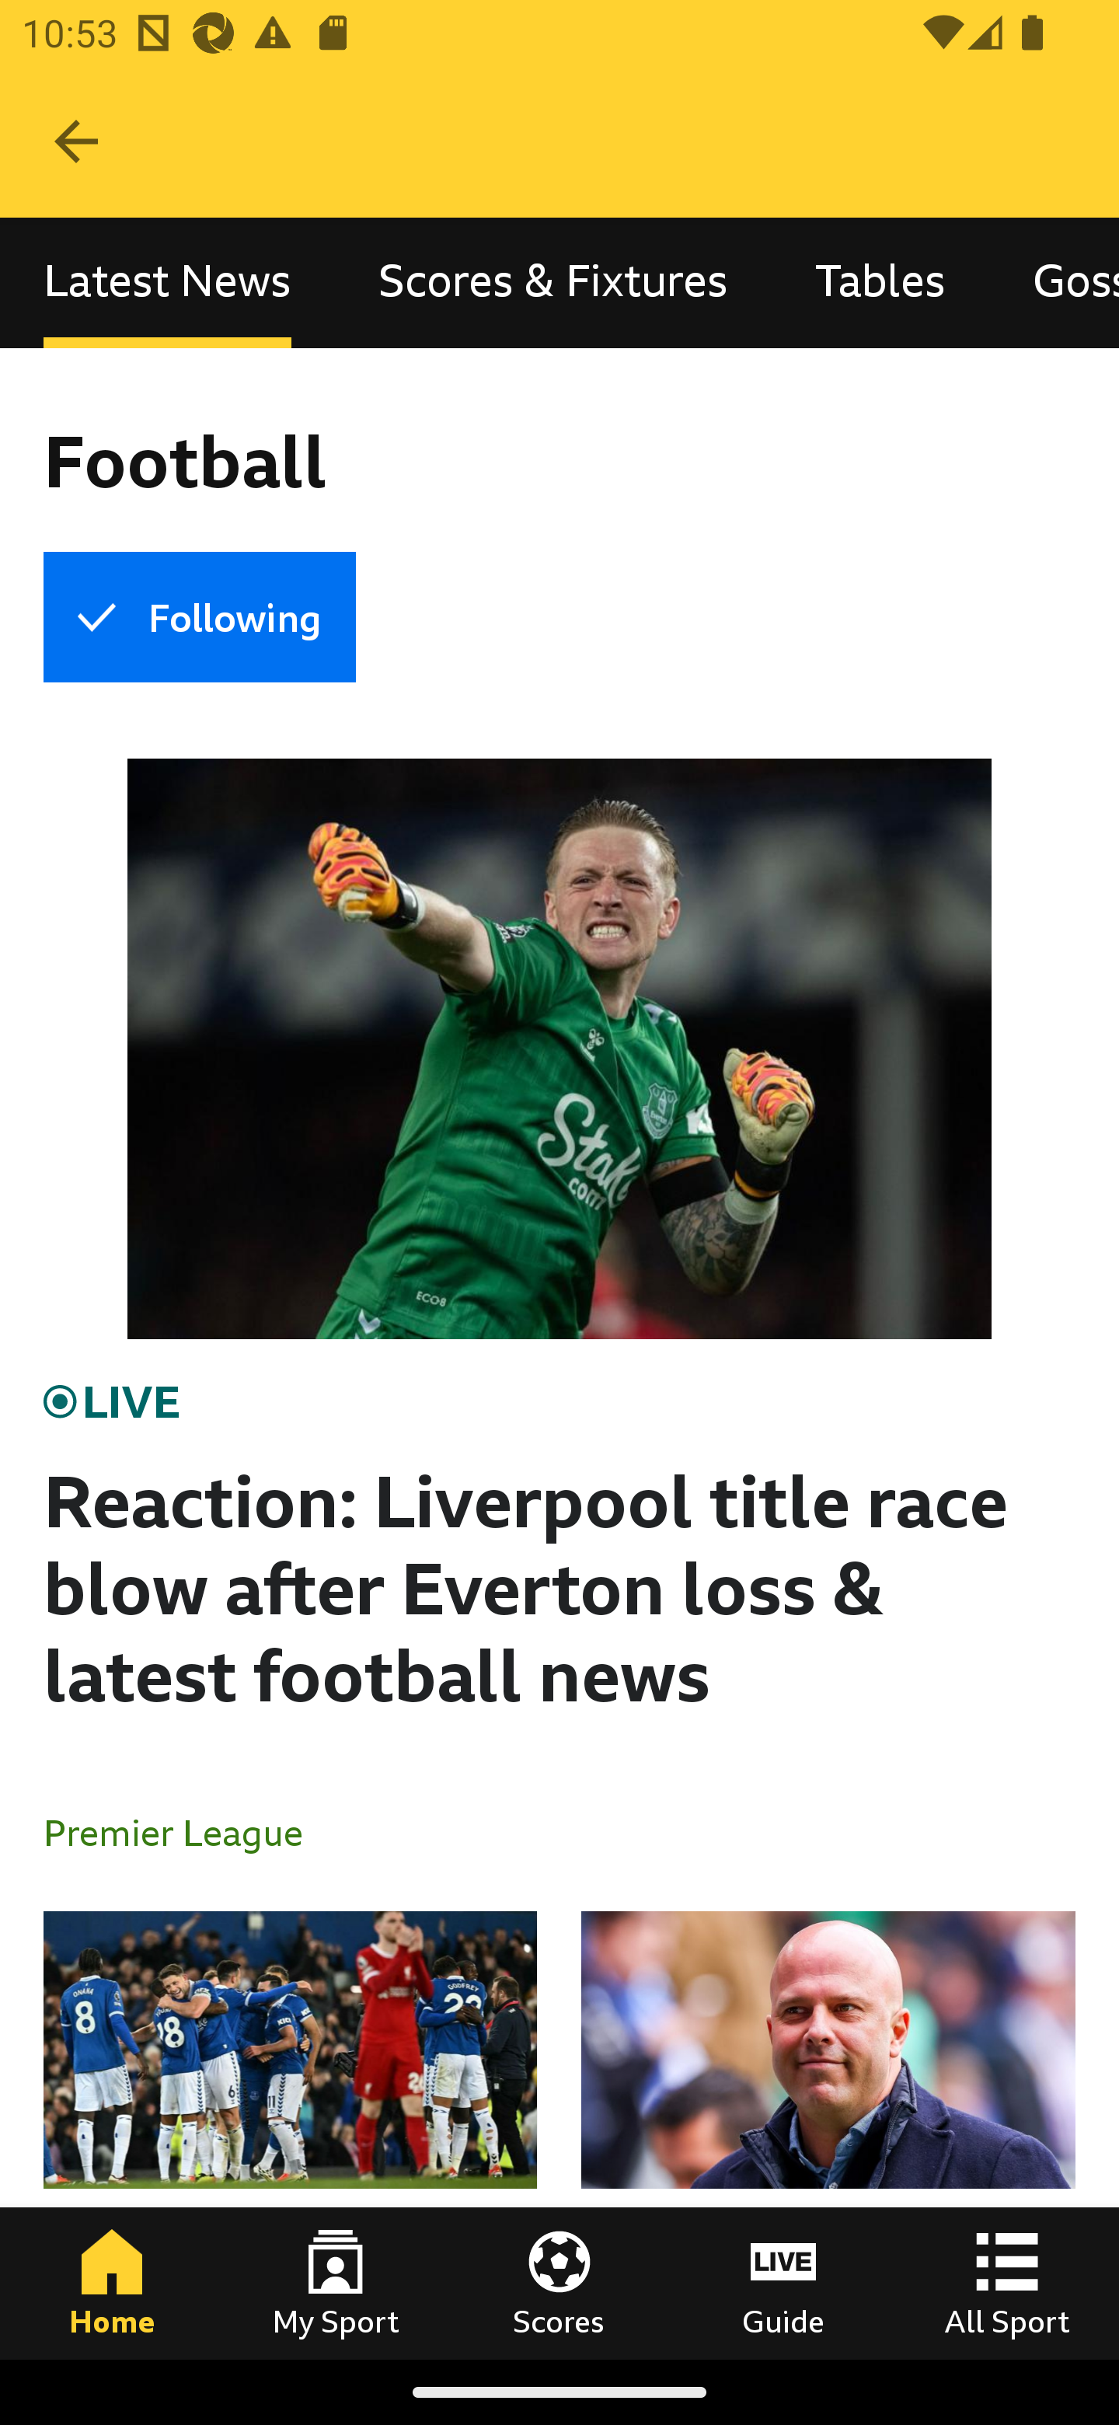 Image resolution: width=1119 pixels, height=2425 pixels. I want to click on All Sport, so click(1007, 2283).